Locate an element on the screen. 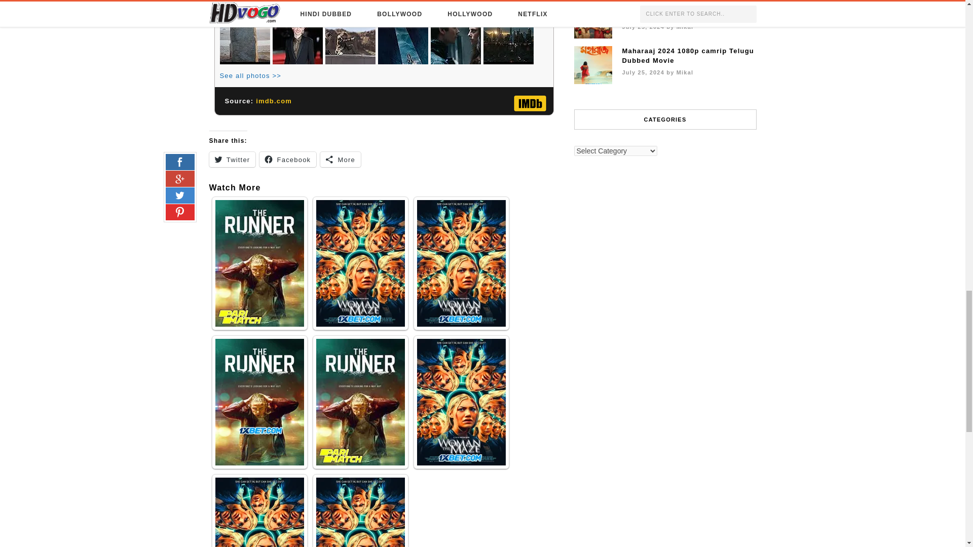 This screenshot has width=973, height=547. Click to share on Twitter is located at coordinates (232, 160).